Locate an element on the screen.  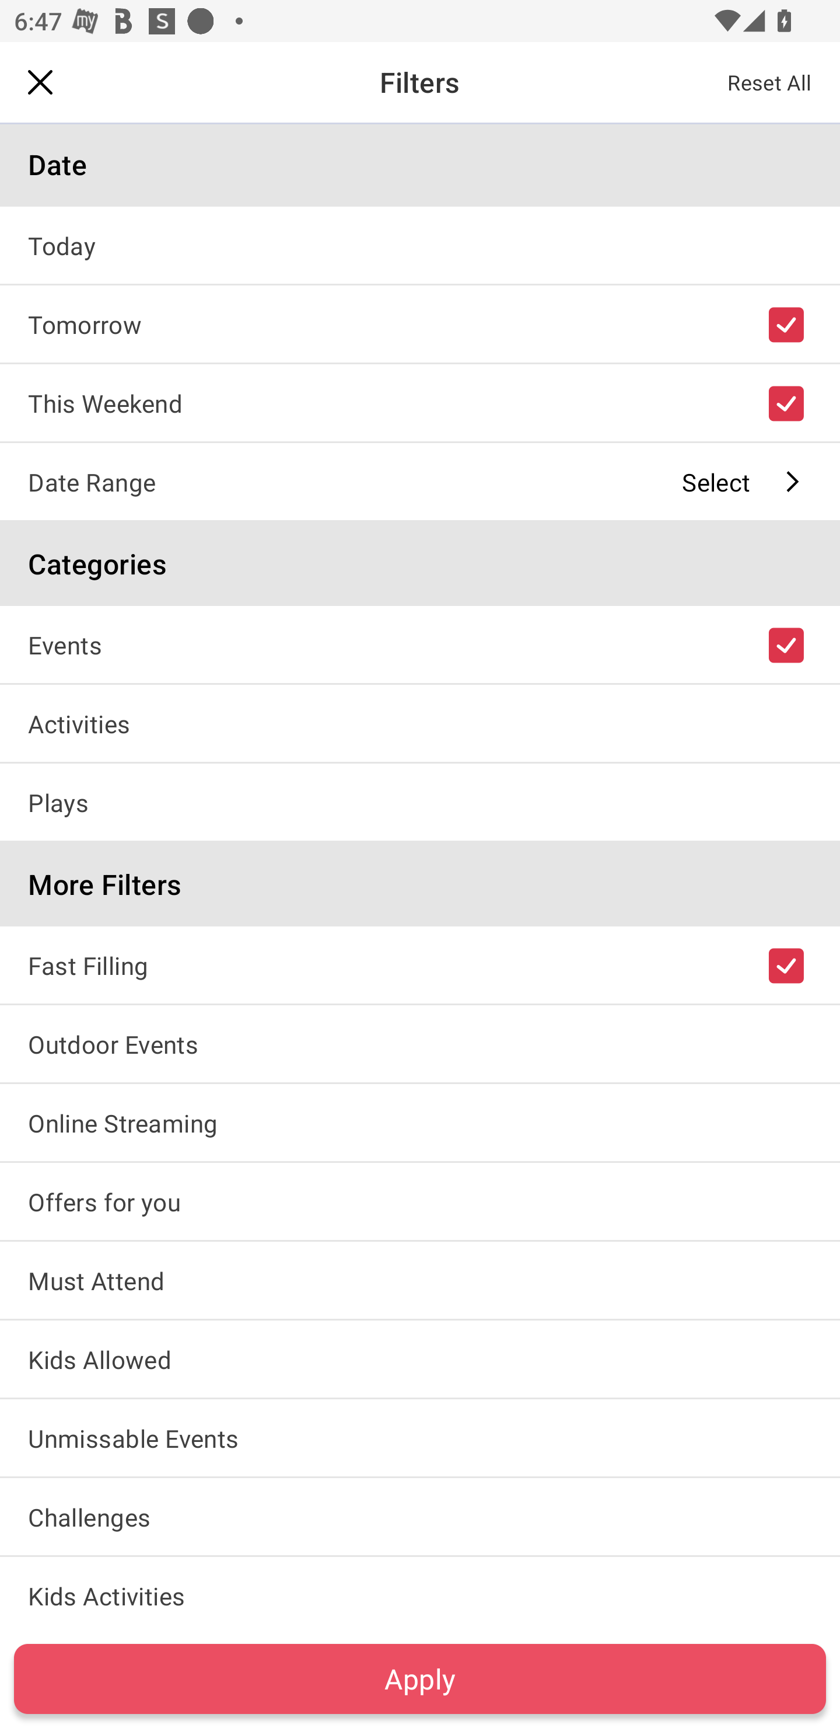
Plays is located at coordinates (420, 802).